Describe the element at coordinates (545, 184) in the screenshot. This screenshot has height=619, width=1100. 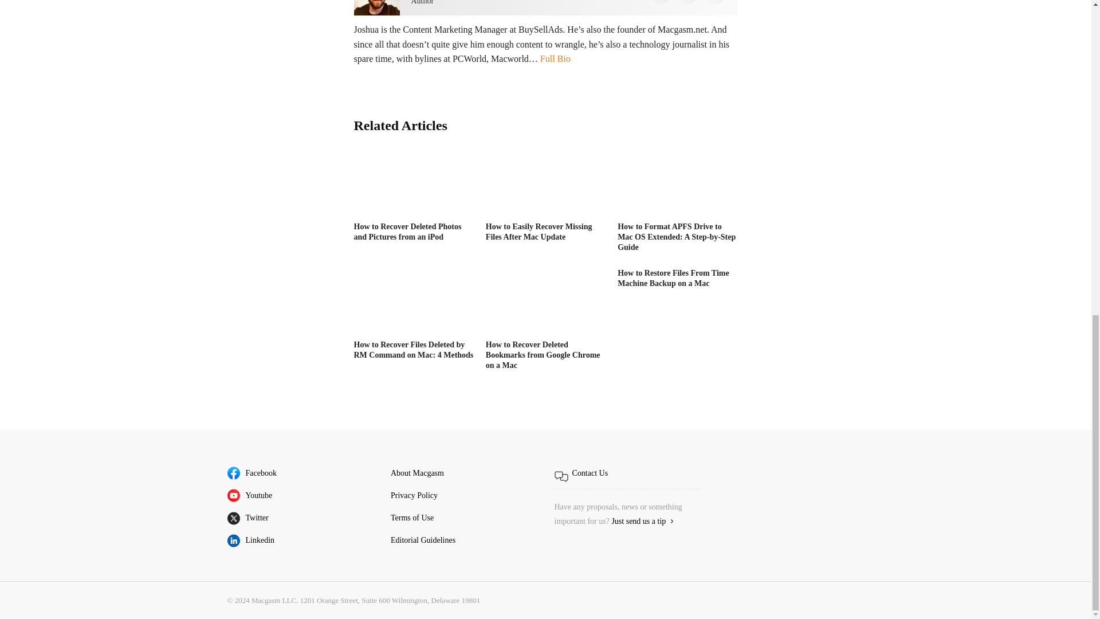
I see `How to Easily Recover Missing Files After Mac Update` at that location.